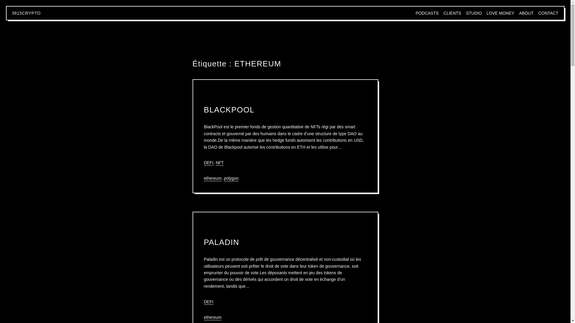  I want to click on STUDIO, so click(474, 13).